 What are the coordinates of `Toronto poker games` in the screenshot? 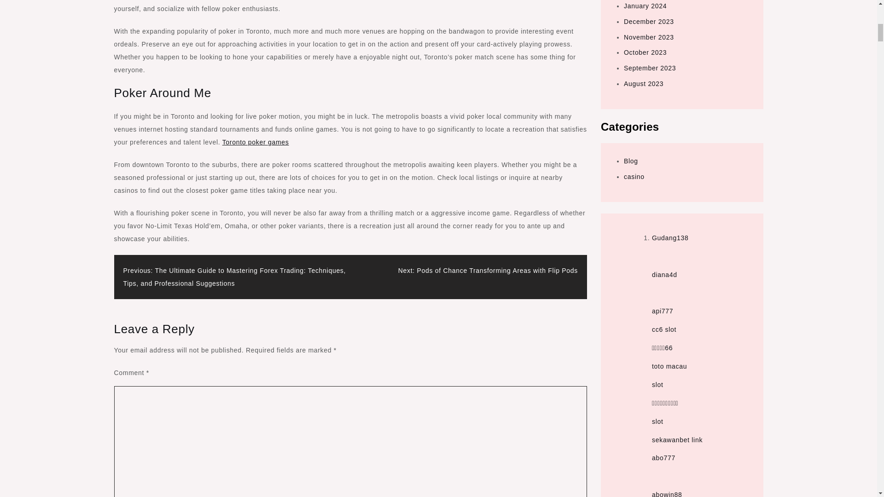 It's located at (256, 142).